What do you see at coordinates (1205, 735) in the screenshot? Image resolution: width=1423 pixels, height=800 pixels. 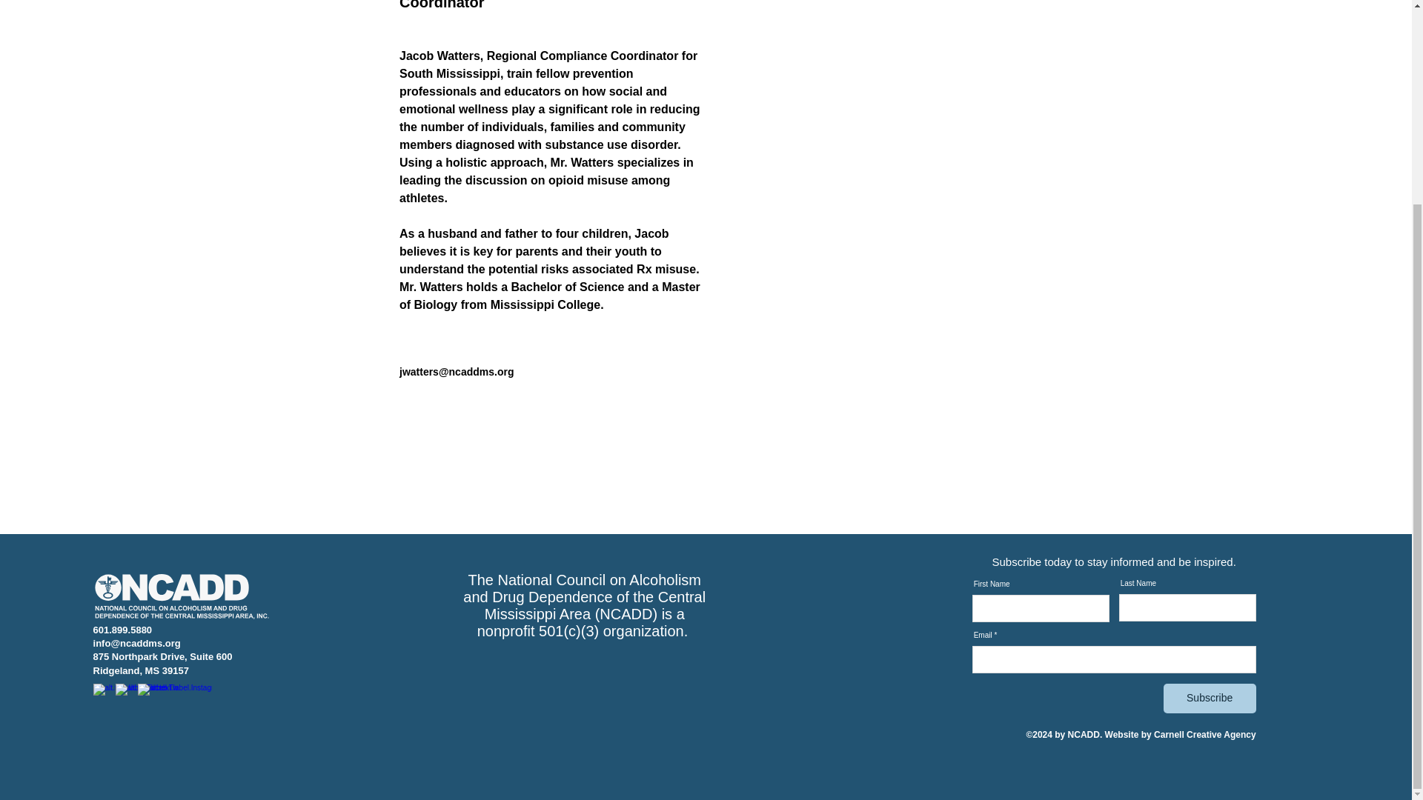 I see `Carnell Creative Agency` at bounding box center [1205, 735].